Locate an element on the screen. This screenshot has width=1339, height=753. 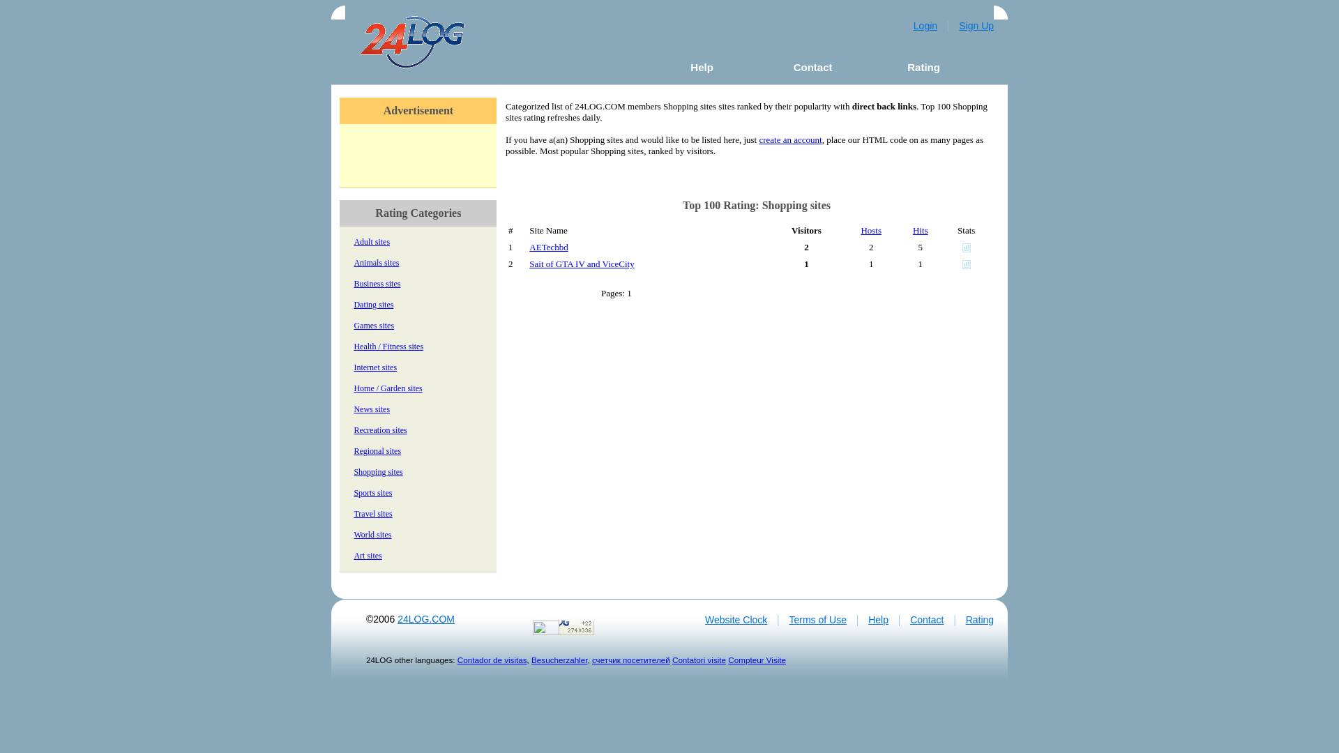
Terms of Use is located at coordinates (818, 620).